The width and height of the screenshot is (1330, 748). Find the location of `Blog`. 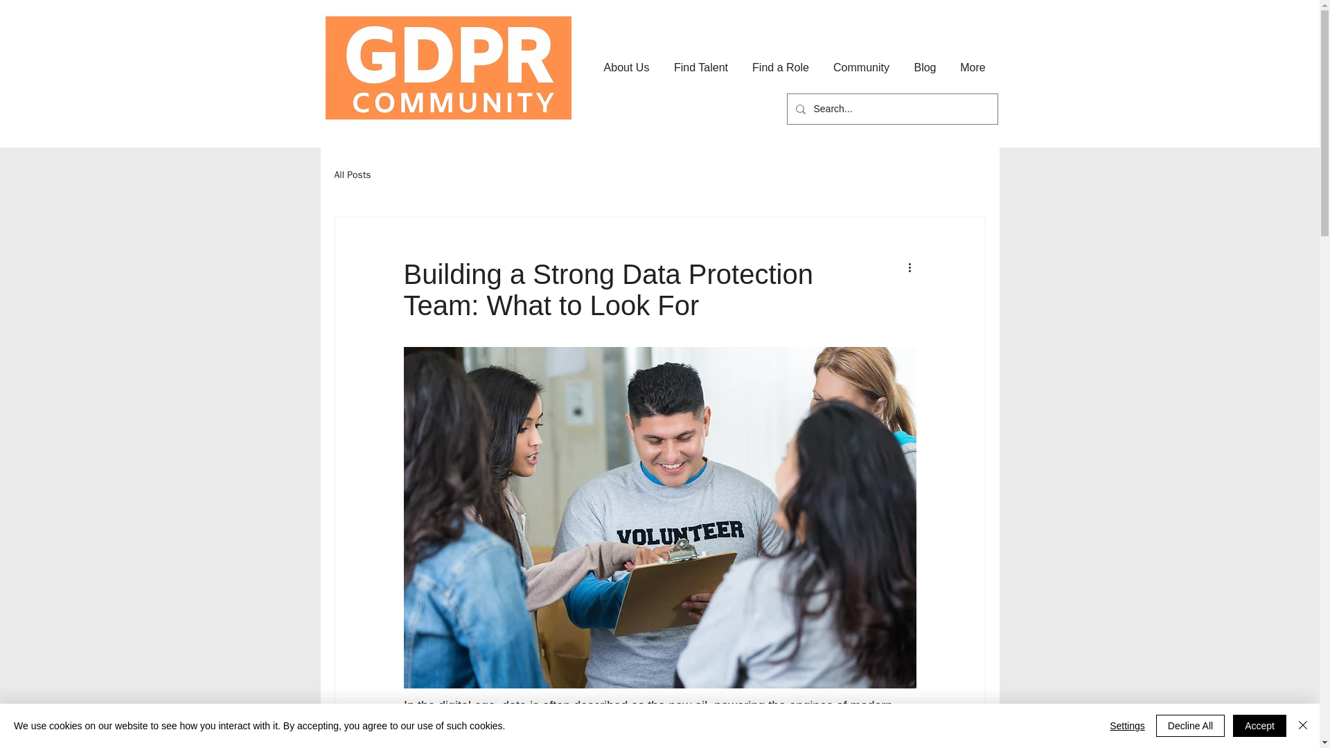

Blog is located at coordinates (925, 68).